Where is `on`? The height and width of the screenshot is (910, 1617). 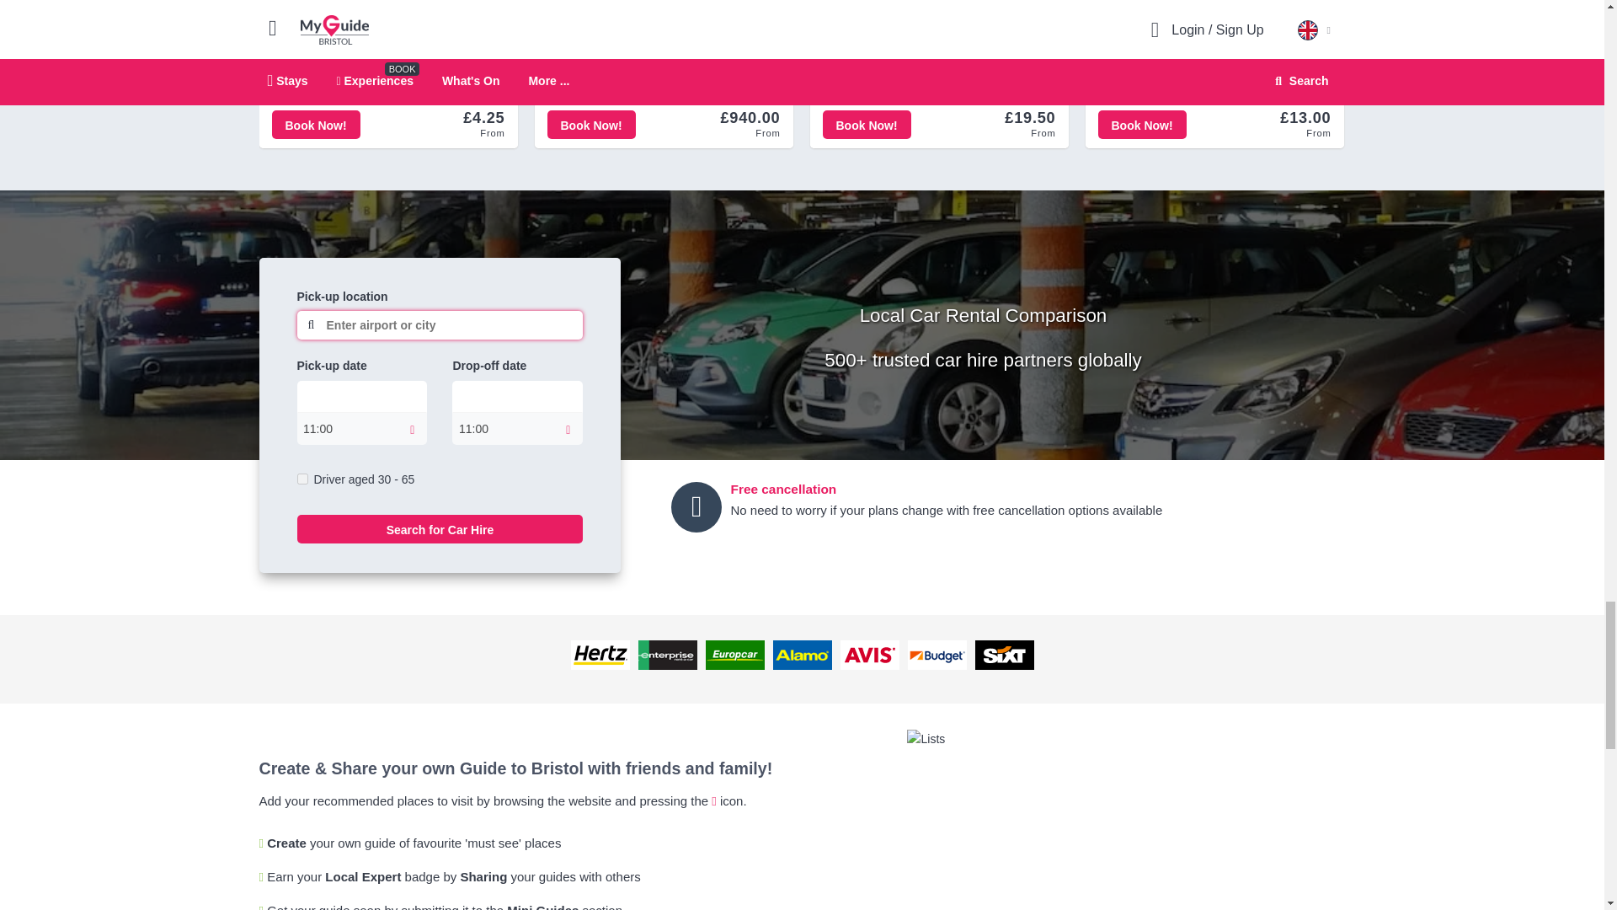 on is located at coordinates (302, 479).